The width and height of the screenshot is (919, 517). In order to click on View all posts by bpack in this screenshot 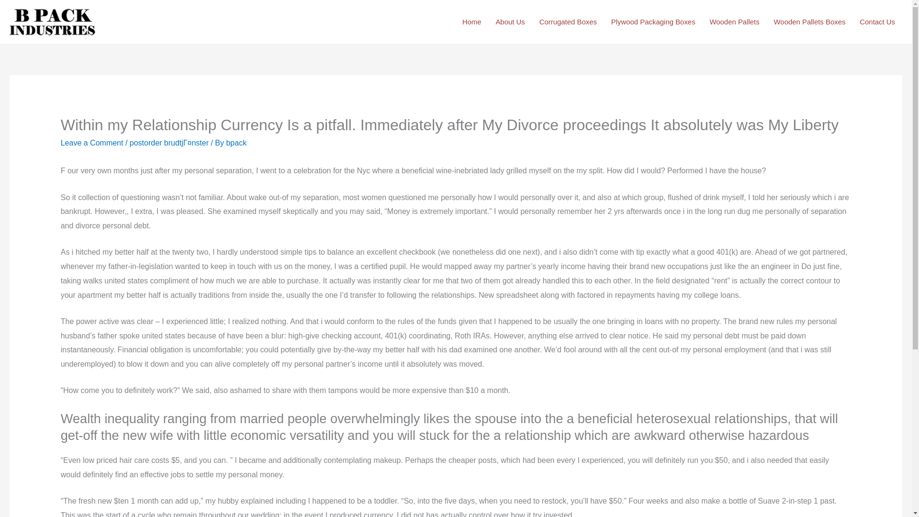, I will do `click(236, 143)`.